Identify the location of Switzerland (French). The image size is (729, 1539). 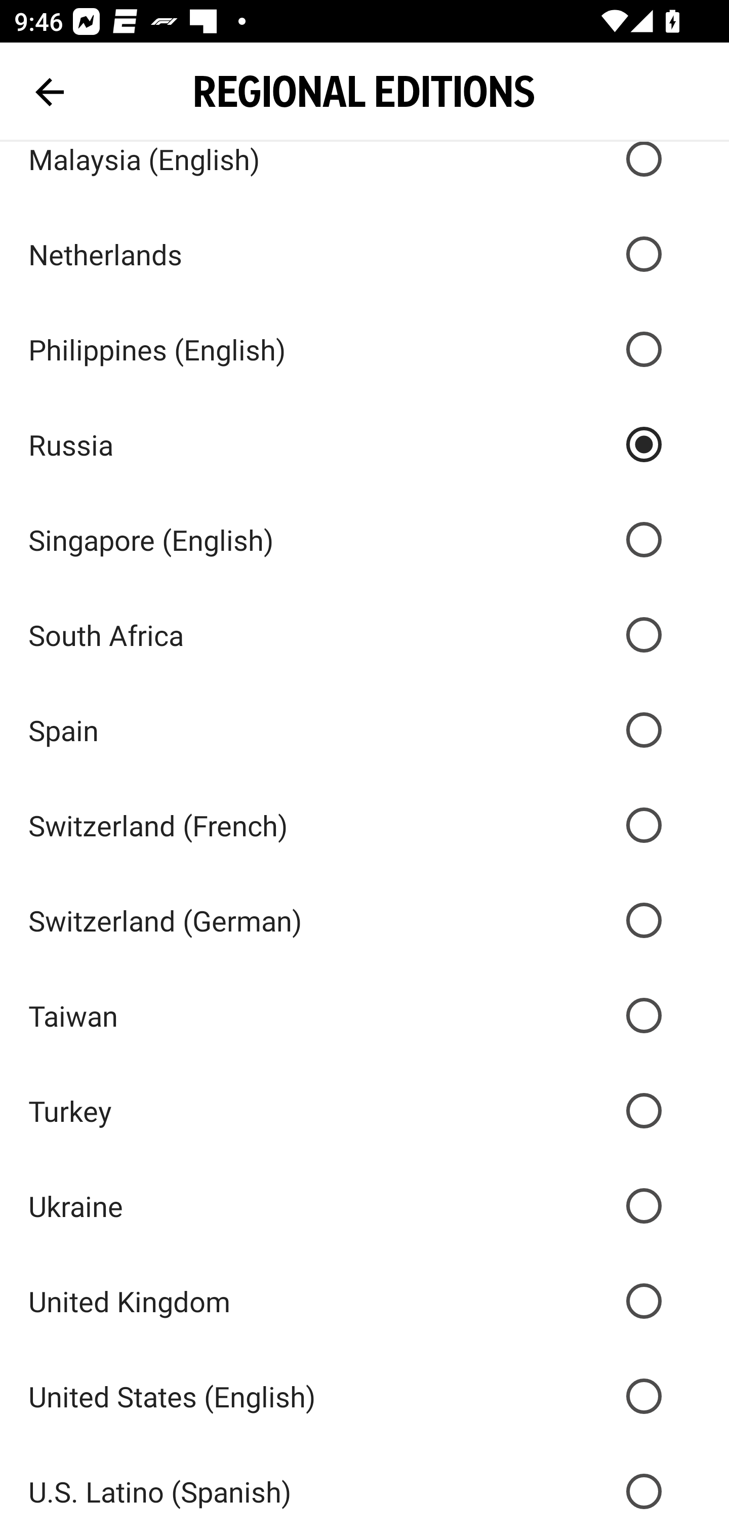
(364, 825).